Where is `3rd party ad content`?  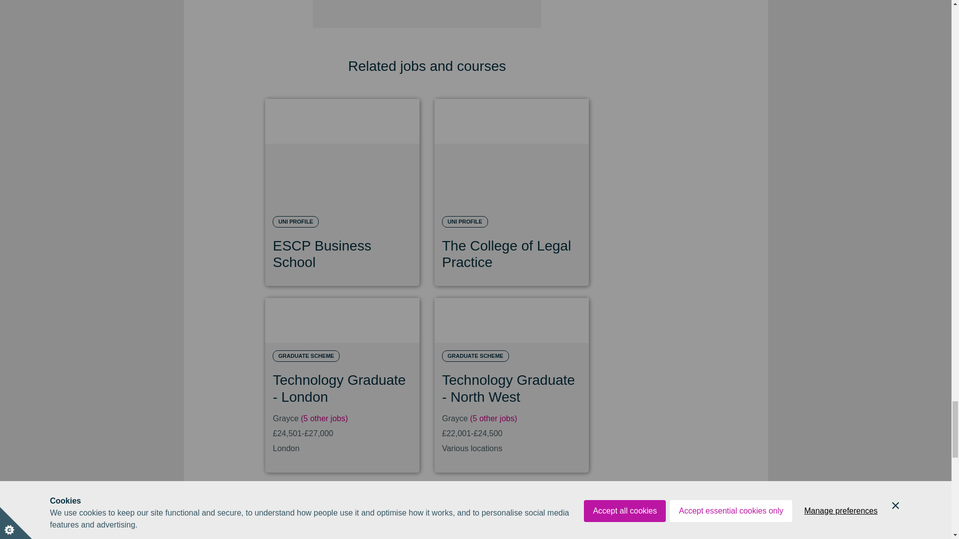
3rd party ad content is located at coordinates (342, 515).